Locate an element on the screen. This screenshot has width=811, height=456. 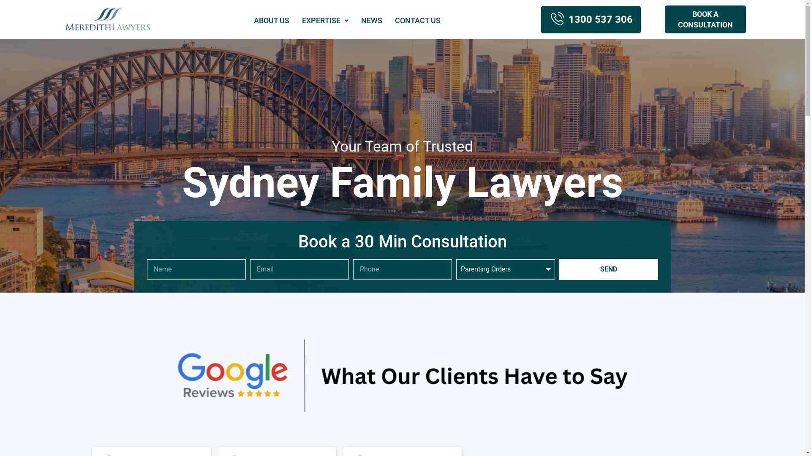
BOOK A
CONSULTATION is located at coordinates (705, 19).